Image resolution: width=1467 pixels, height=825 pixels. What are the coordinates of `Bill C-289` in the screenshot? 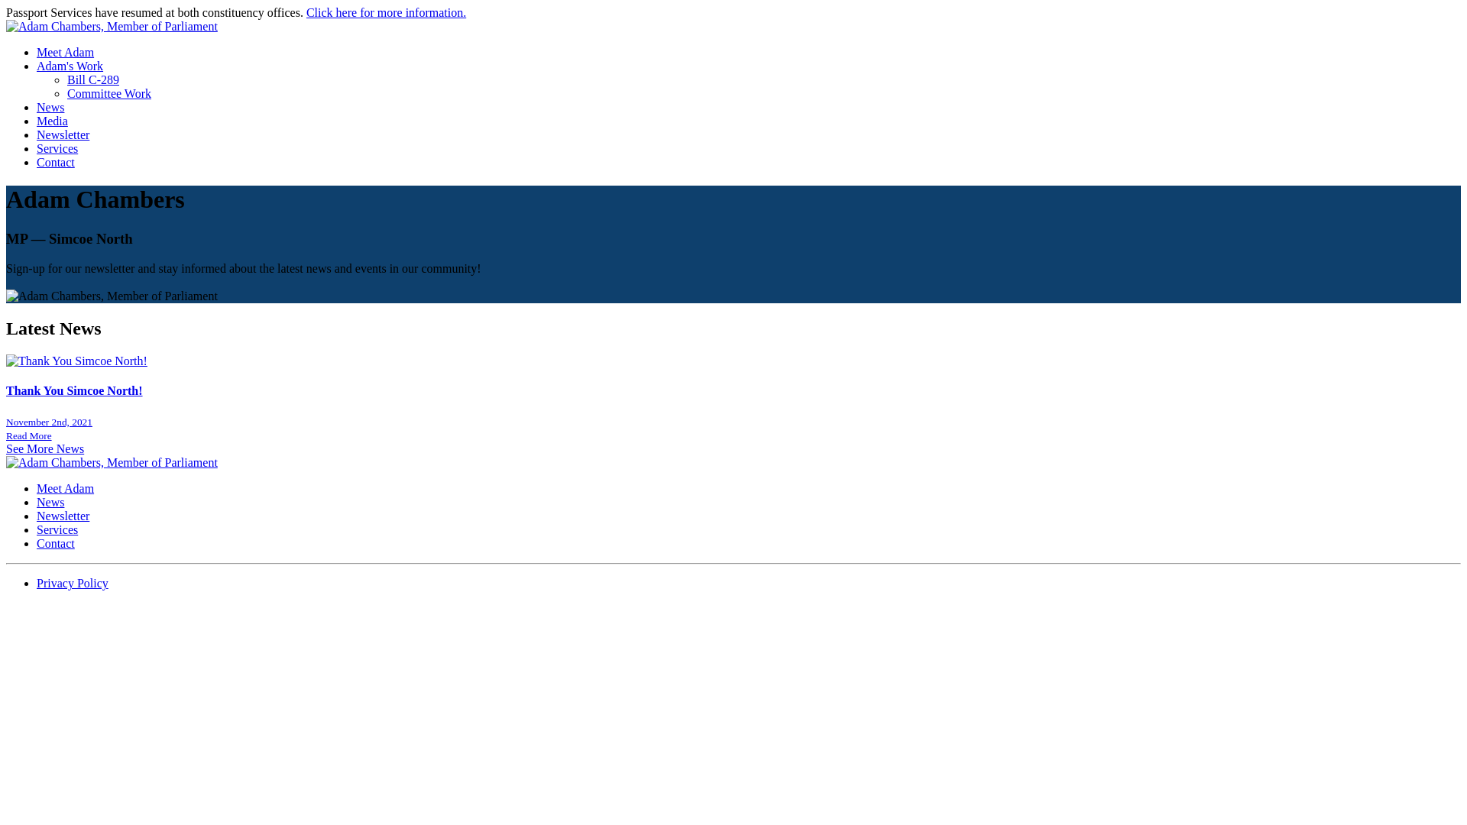 It's located at (93, 79).